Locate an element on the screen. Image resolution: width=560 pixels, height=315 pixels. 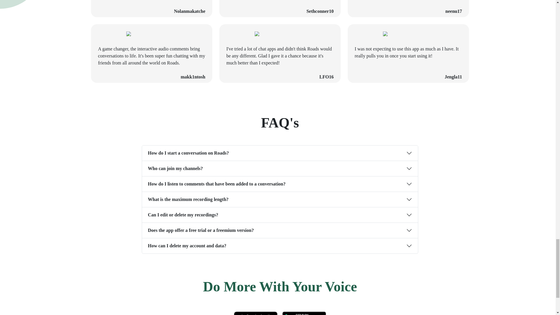
How do I start a conversation on Roads? is located at coordinates (280, 153).